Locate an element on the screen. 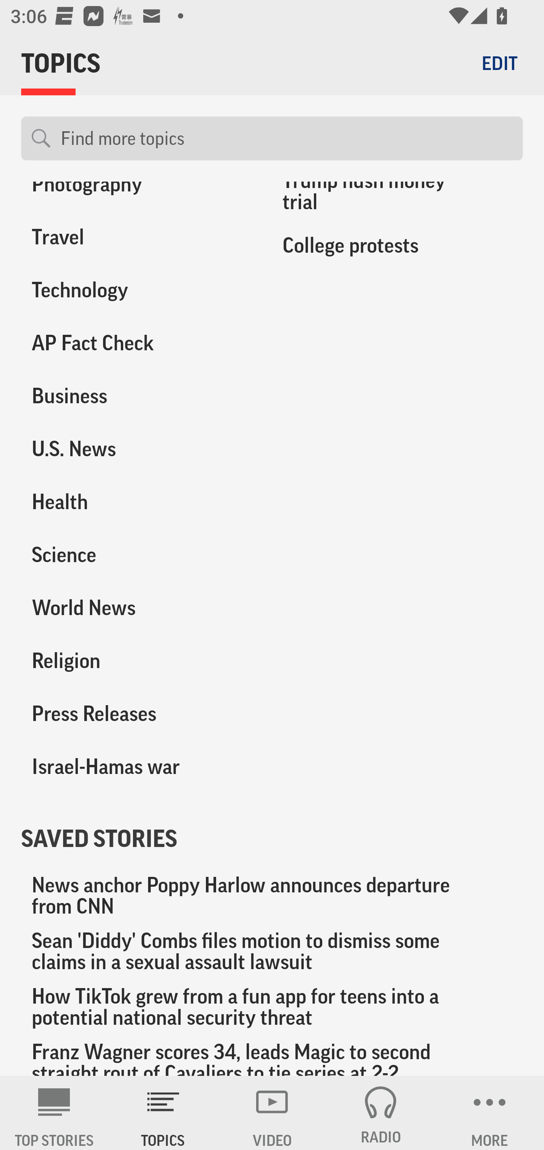 The width and height of the screenshot is (544, 1150). World News is located at coordinates (136, 608).